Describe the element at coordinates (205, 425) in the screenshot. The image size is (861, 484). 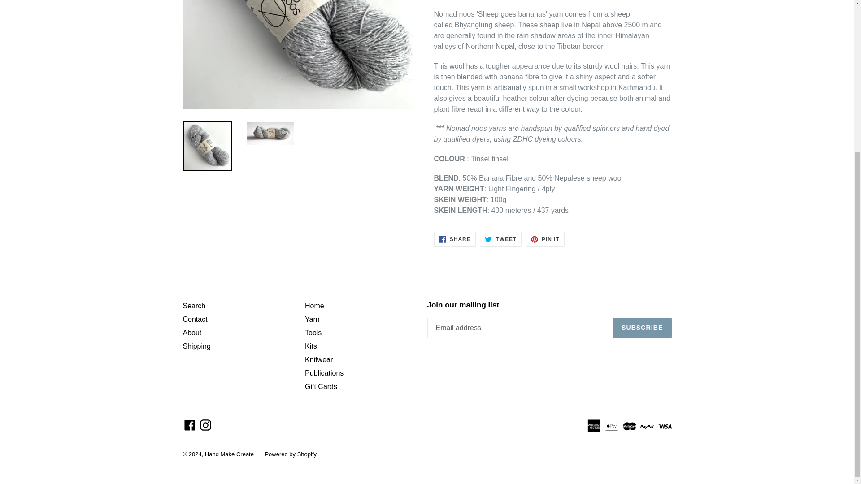
I see `Hand Make Create on Facebook` at that location.